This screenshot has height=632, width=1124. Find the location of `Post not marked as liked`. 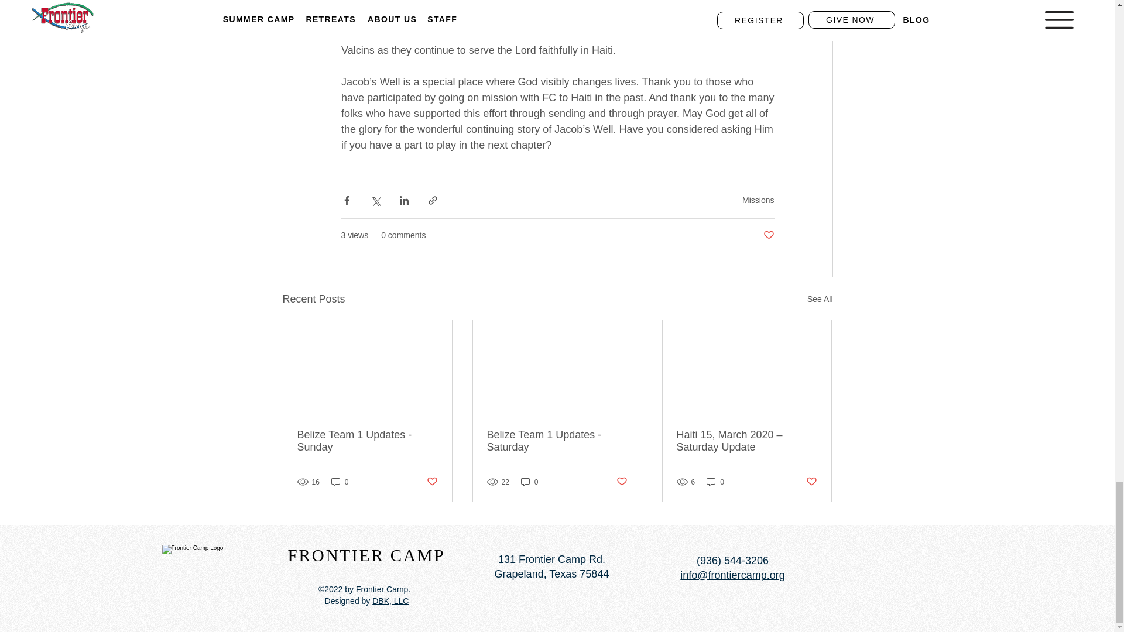

Post not marked as liked is located at coordinates (431, 482).